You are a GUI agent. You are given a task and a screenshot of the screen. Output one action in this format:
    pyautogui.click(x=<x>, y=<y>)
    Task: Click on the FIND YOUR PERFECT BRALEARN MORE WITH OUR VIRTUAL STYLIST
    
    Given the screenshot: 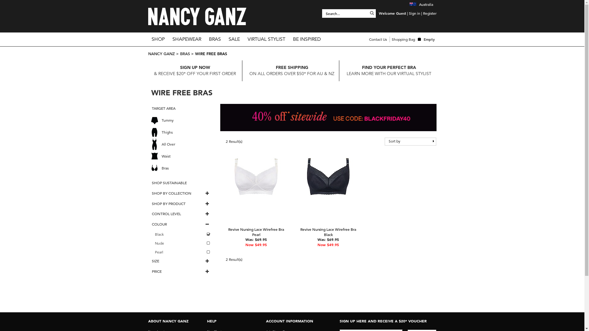 What is the action you would take?
    pyautogui.click(x=389, y=70)
    